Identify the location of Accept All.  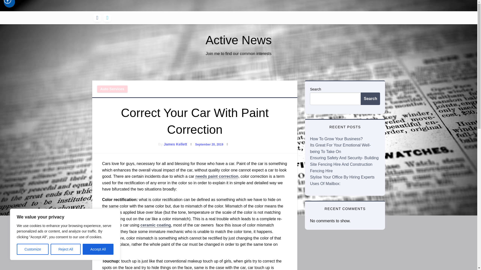
(98, 249).